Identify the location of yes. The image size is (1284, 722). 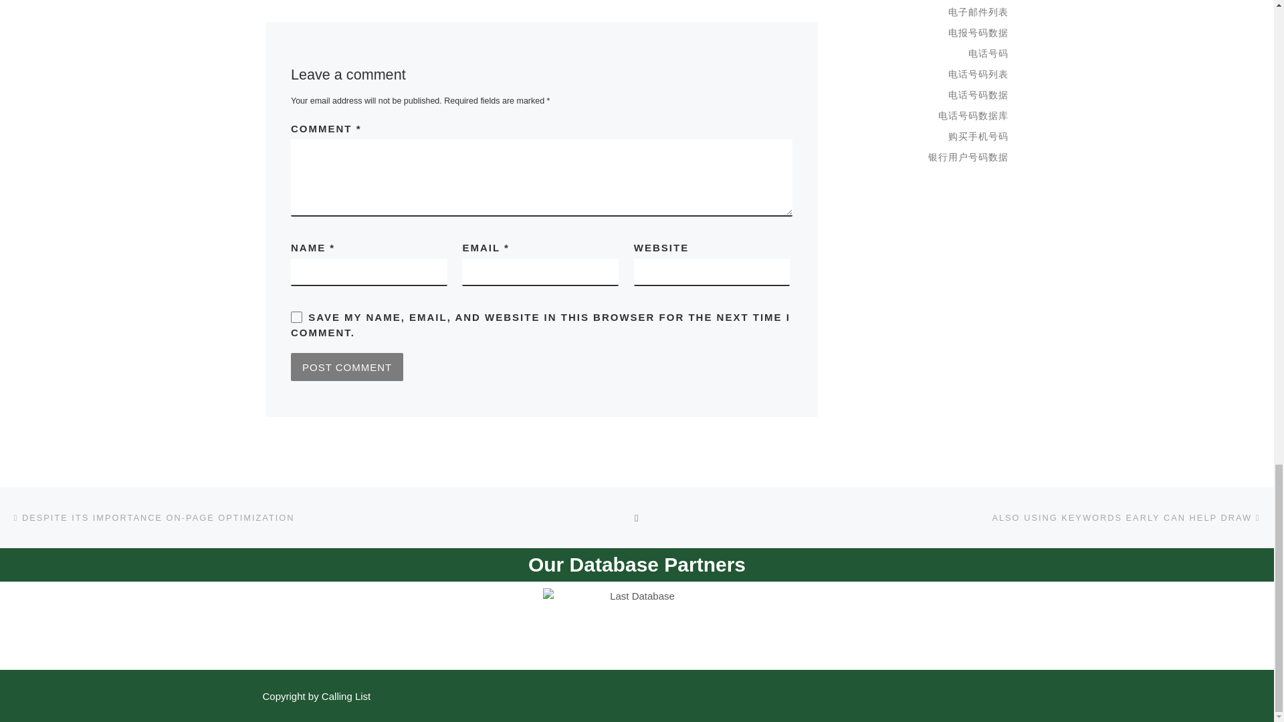
(296, 317).